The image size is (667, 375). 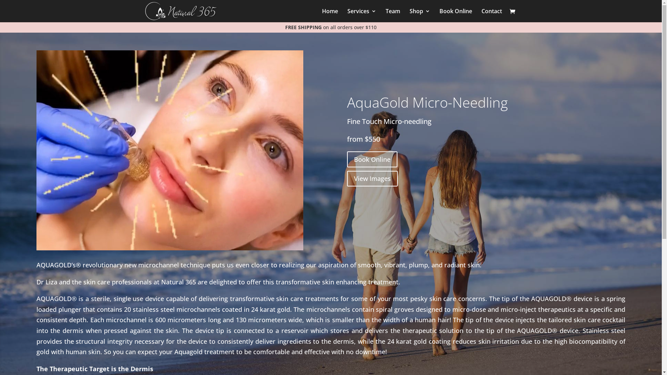 What do you see at coordinates (492, 15) in the screenshot?
I see `Contact` at bounding box center [492, 15].